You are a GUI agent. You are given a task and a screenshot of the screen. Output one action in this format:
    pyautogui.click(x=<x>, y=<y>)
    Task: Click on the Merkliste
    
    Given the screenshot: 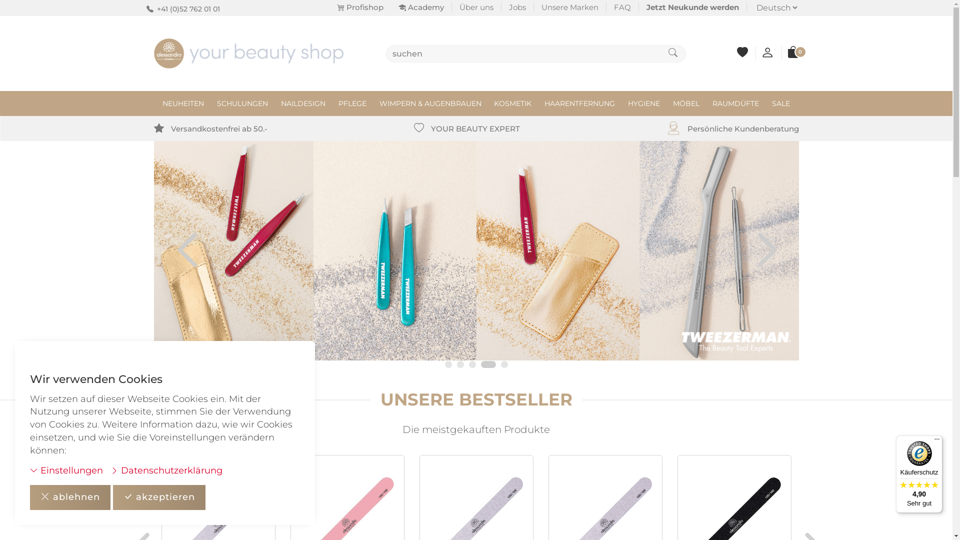 What is the action you would take?
    pyautogui.click(x=742, y=54)
    